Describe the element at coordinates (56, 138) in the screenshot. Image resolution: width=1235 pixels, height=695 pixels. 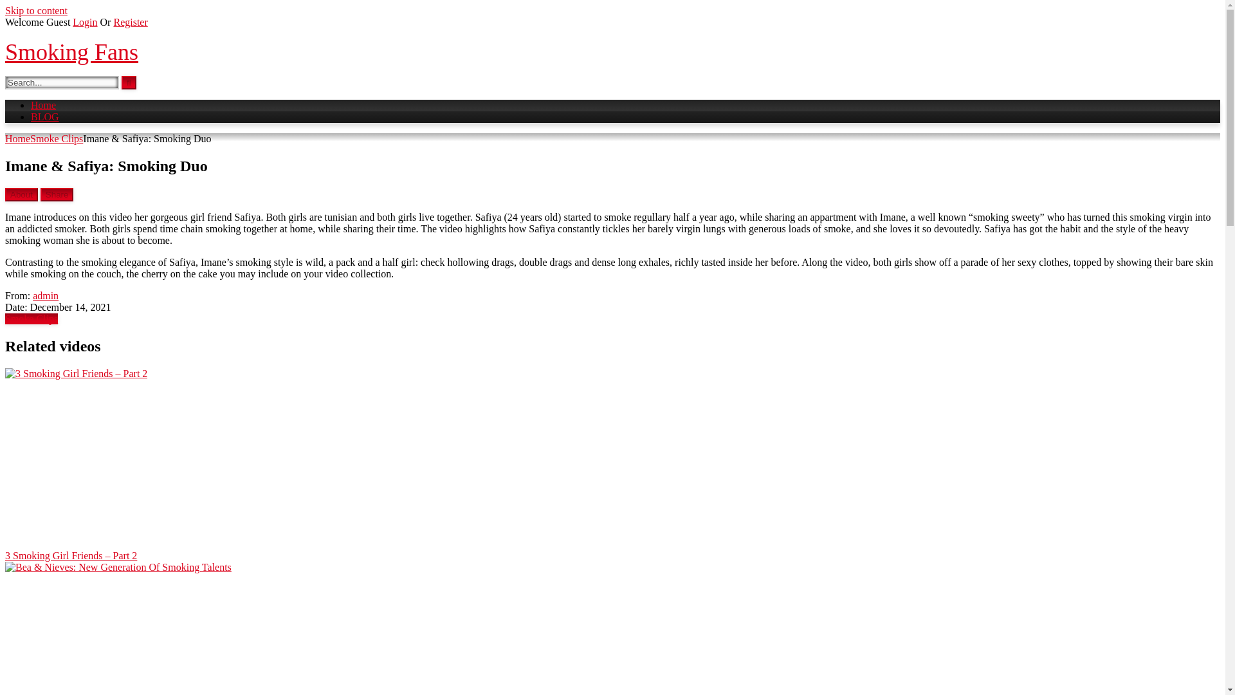
I see `Smoke Clips` at that location.